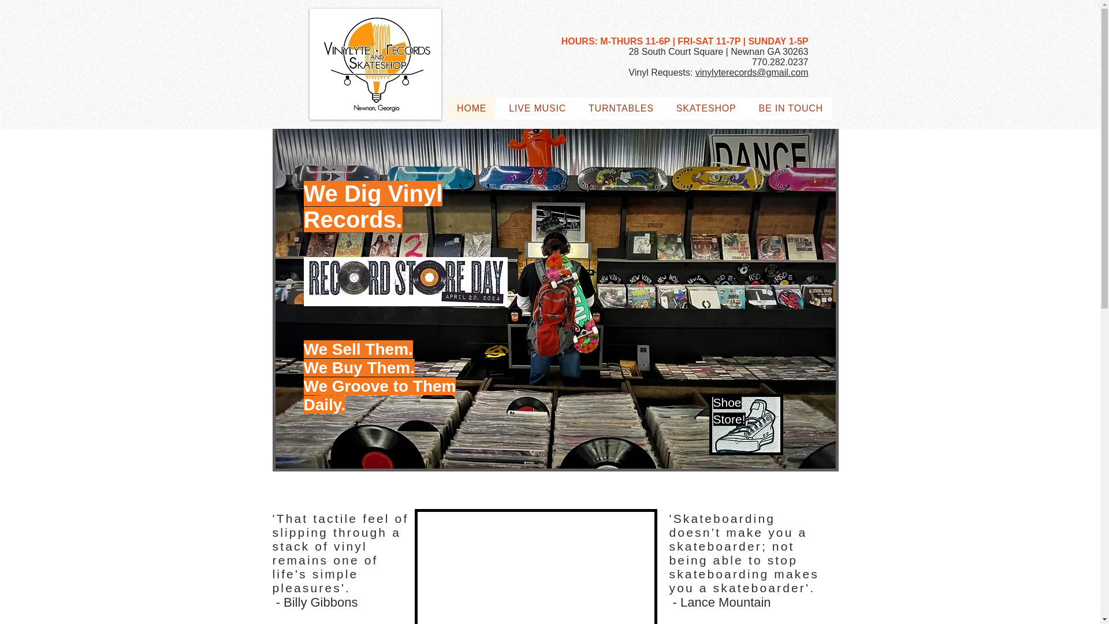 The height and width of the screenshot is (624, 1109). What do you see at coordinates (622, 109) in the screenshot?
I see `TURNTABLES` at bounding box center [622, 109].